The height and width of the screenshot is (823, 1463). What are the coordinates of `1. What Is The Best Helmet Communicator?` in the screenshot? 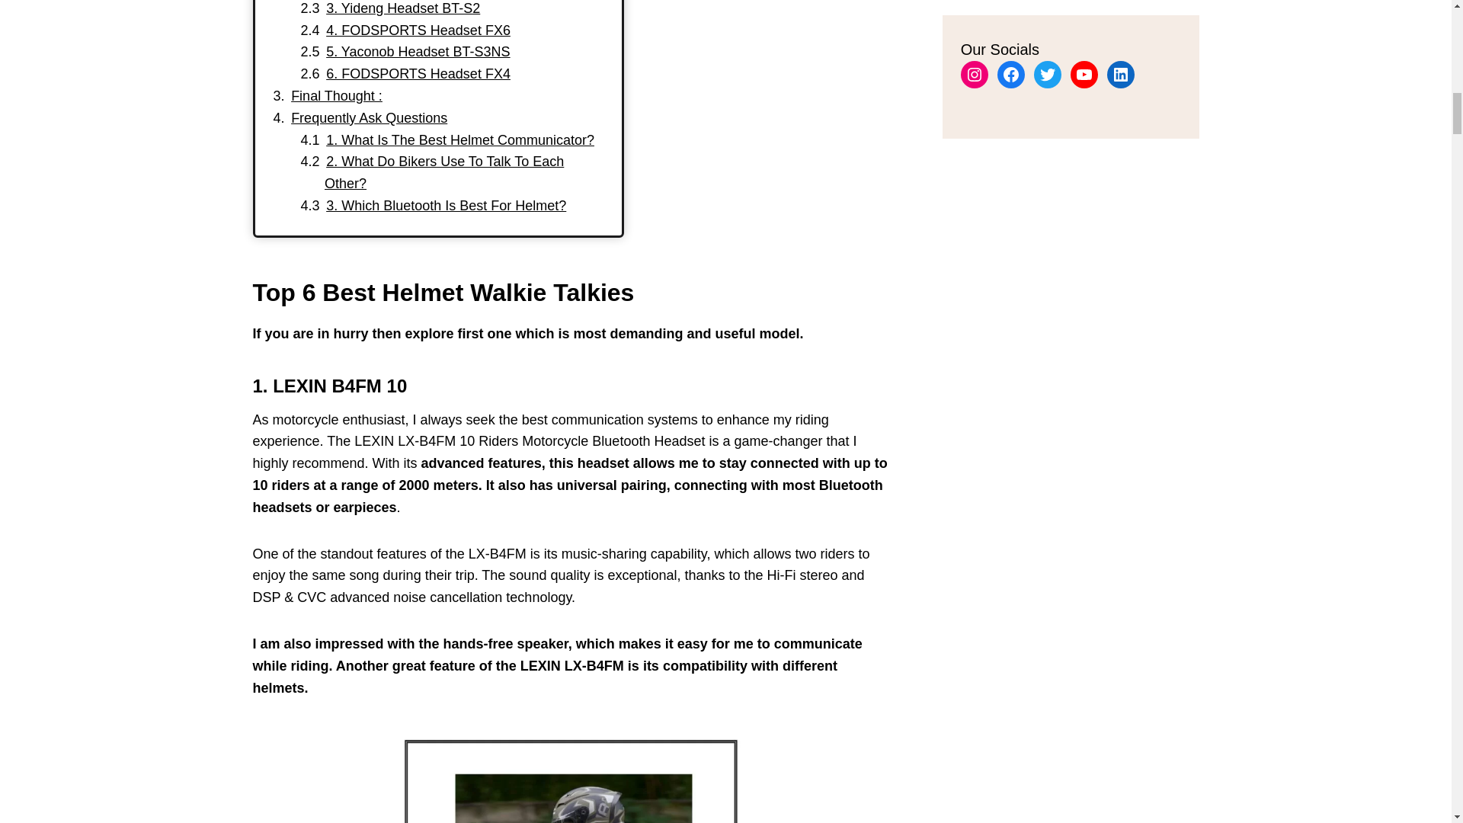 It's located at (460, 140).